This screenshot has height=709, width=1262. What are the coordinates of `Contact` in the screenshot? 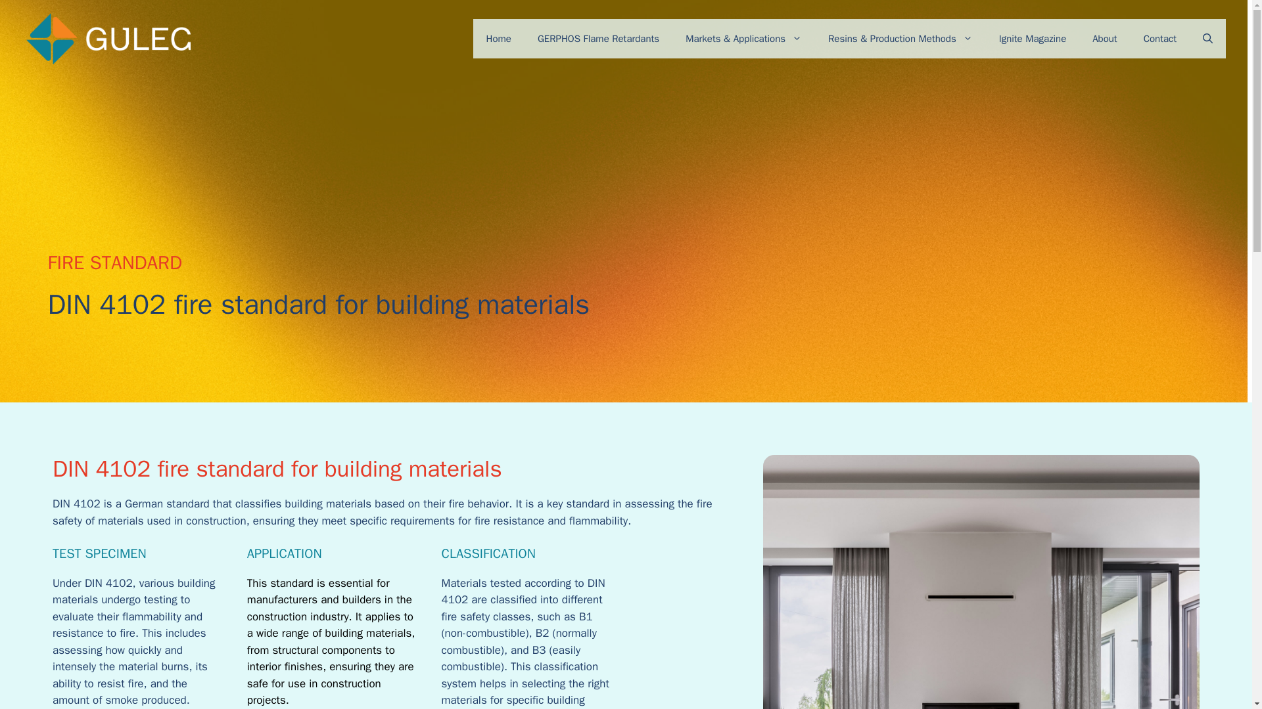 It's located at (1160, 38).